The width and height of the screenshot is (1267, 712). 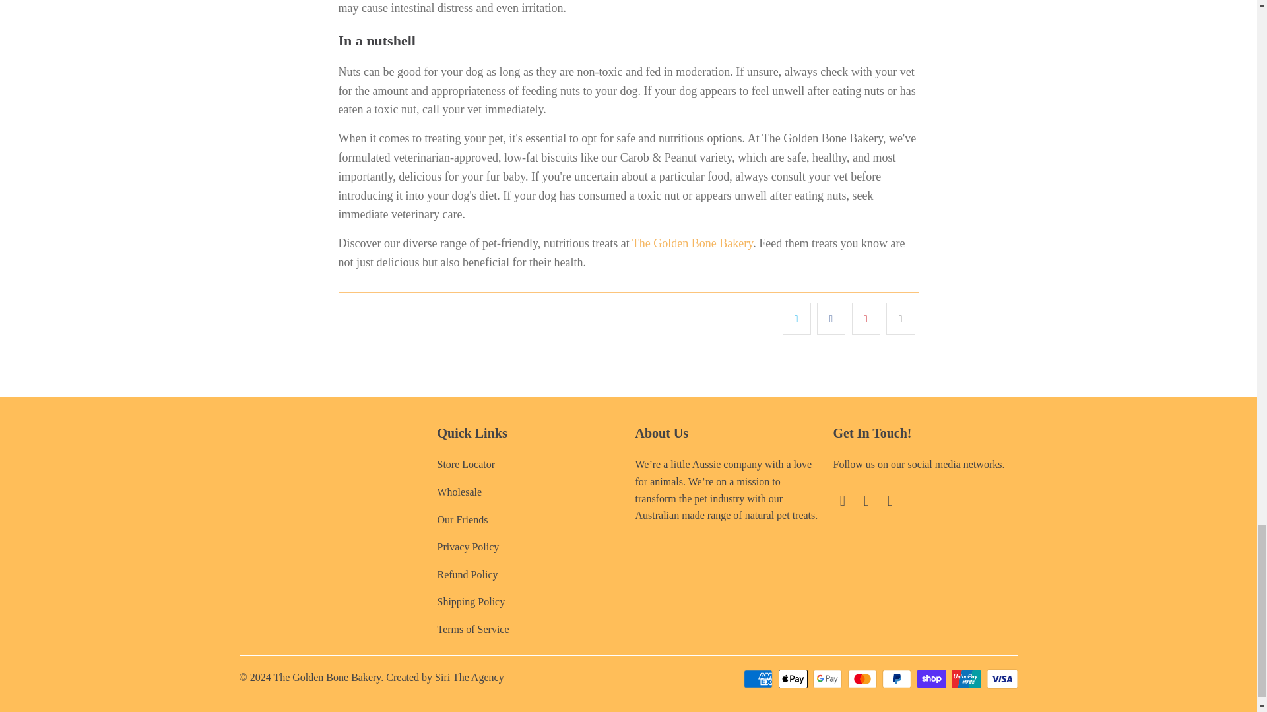 What do you see at coordinates (795, 678) in the screenshot?
I see `Apple Pay` at bounding box center [795, 678].